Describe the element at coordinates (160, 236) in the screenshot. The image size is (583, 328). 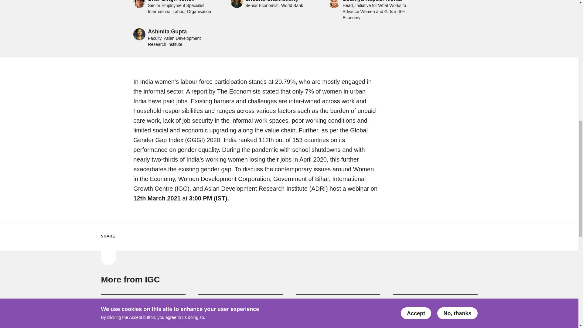
I see `Share with Whatsapp` at that location.